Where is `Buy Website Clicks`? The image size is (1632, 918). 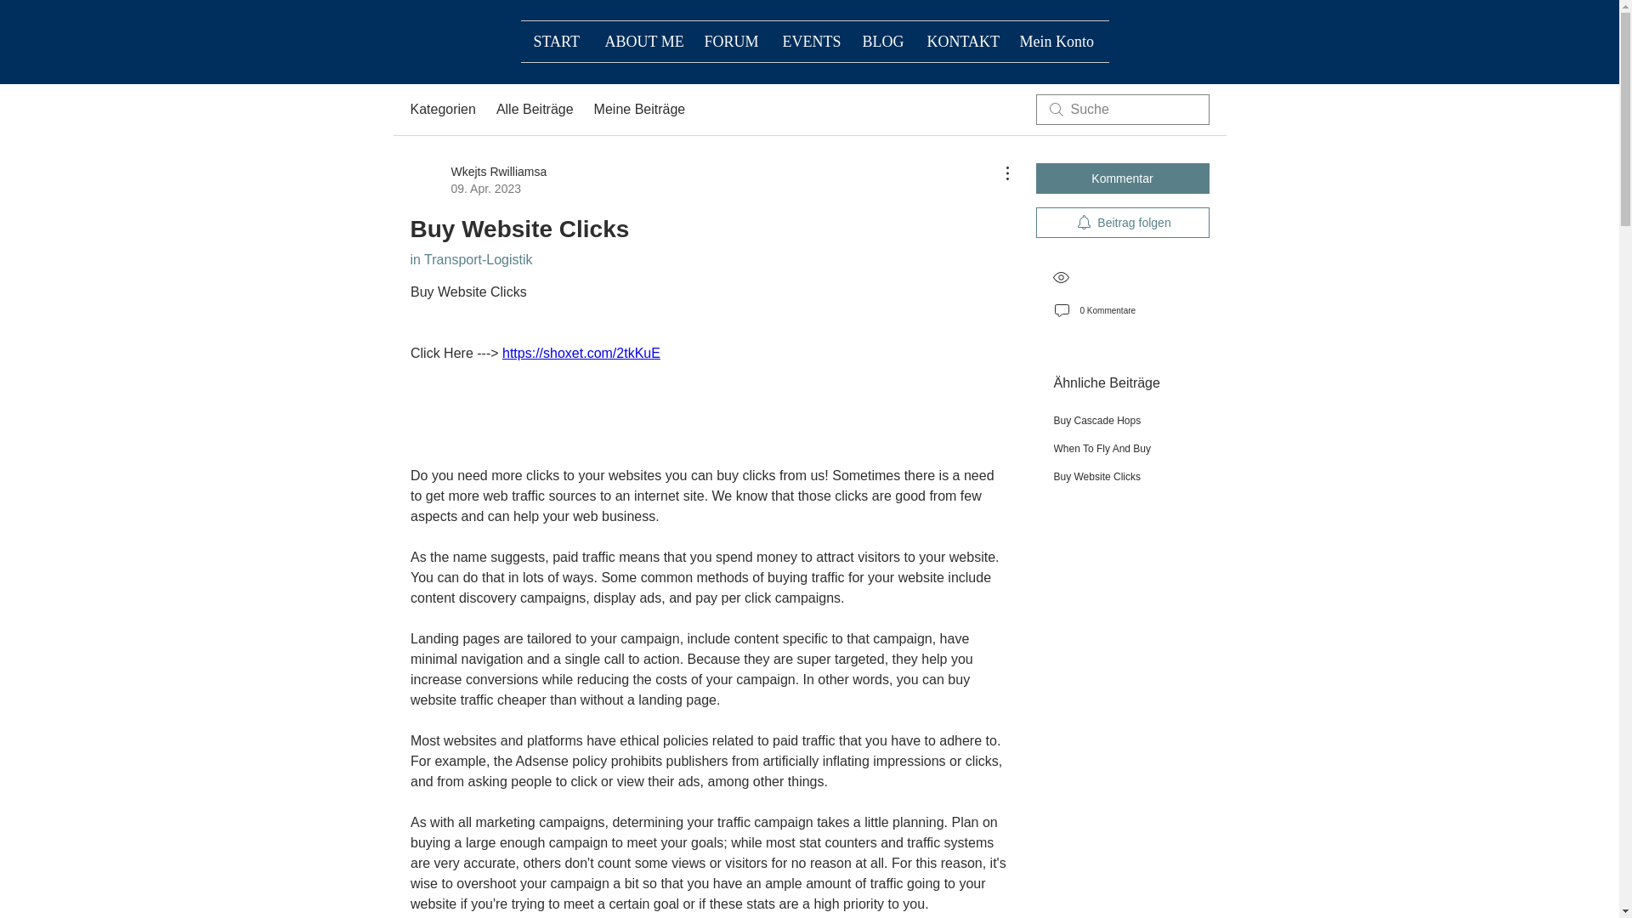
Buy Website Clicks is located at coordinates (1097, 477).